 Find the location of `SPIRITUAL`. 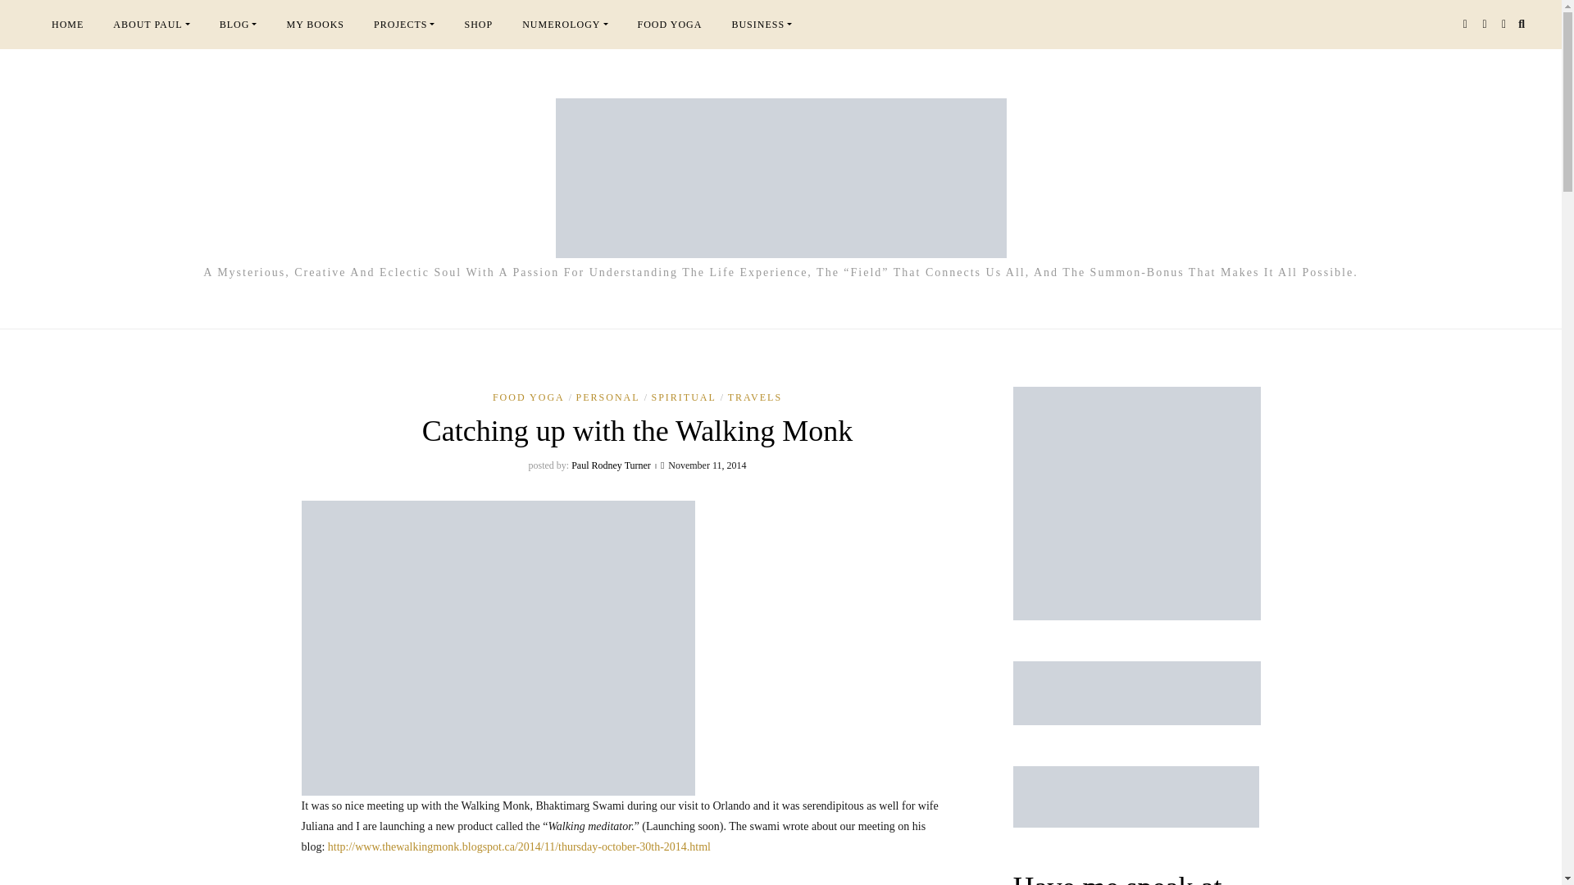

SPIRITUAL is located at coordinates (687, 397).